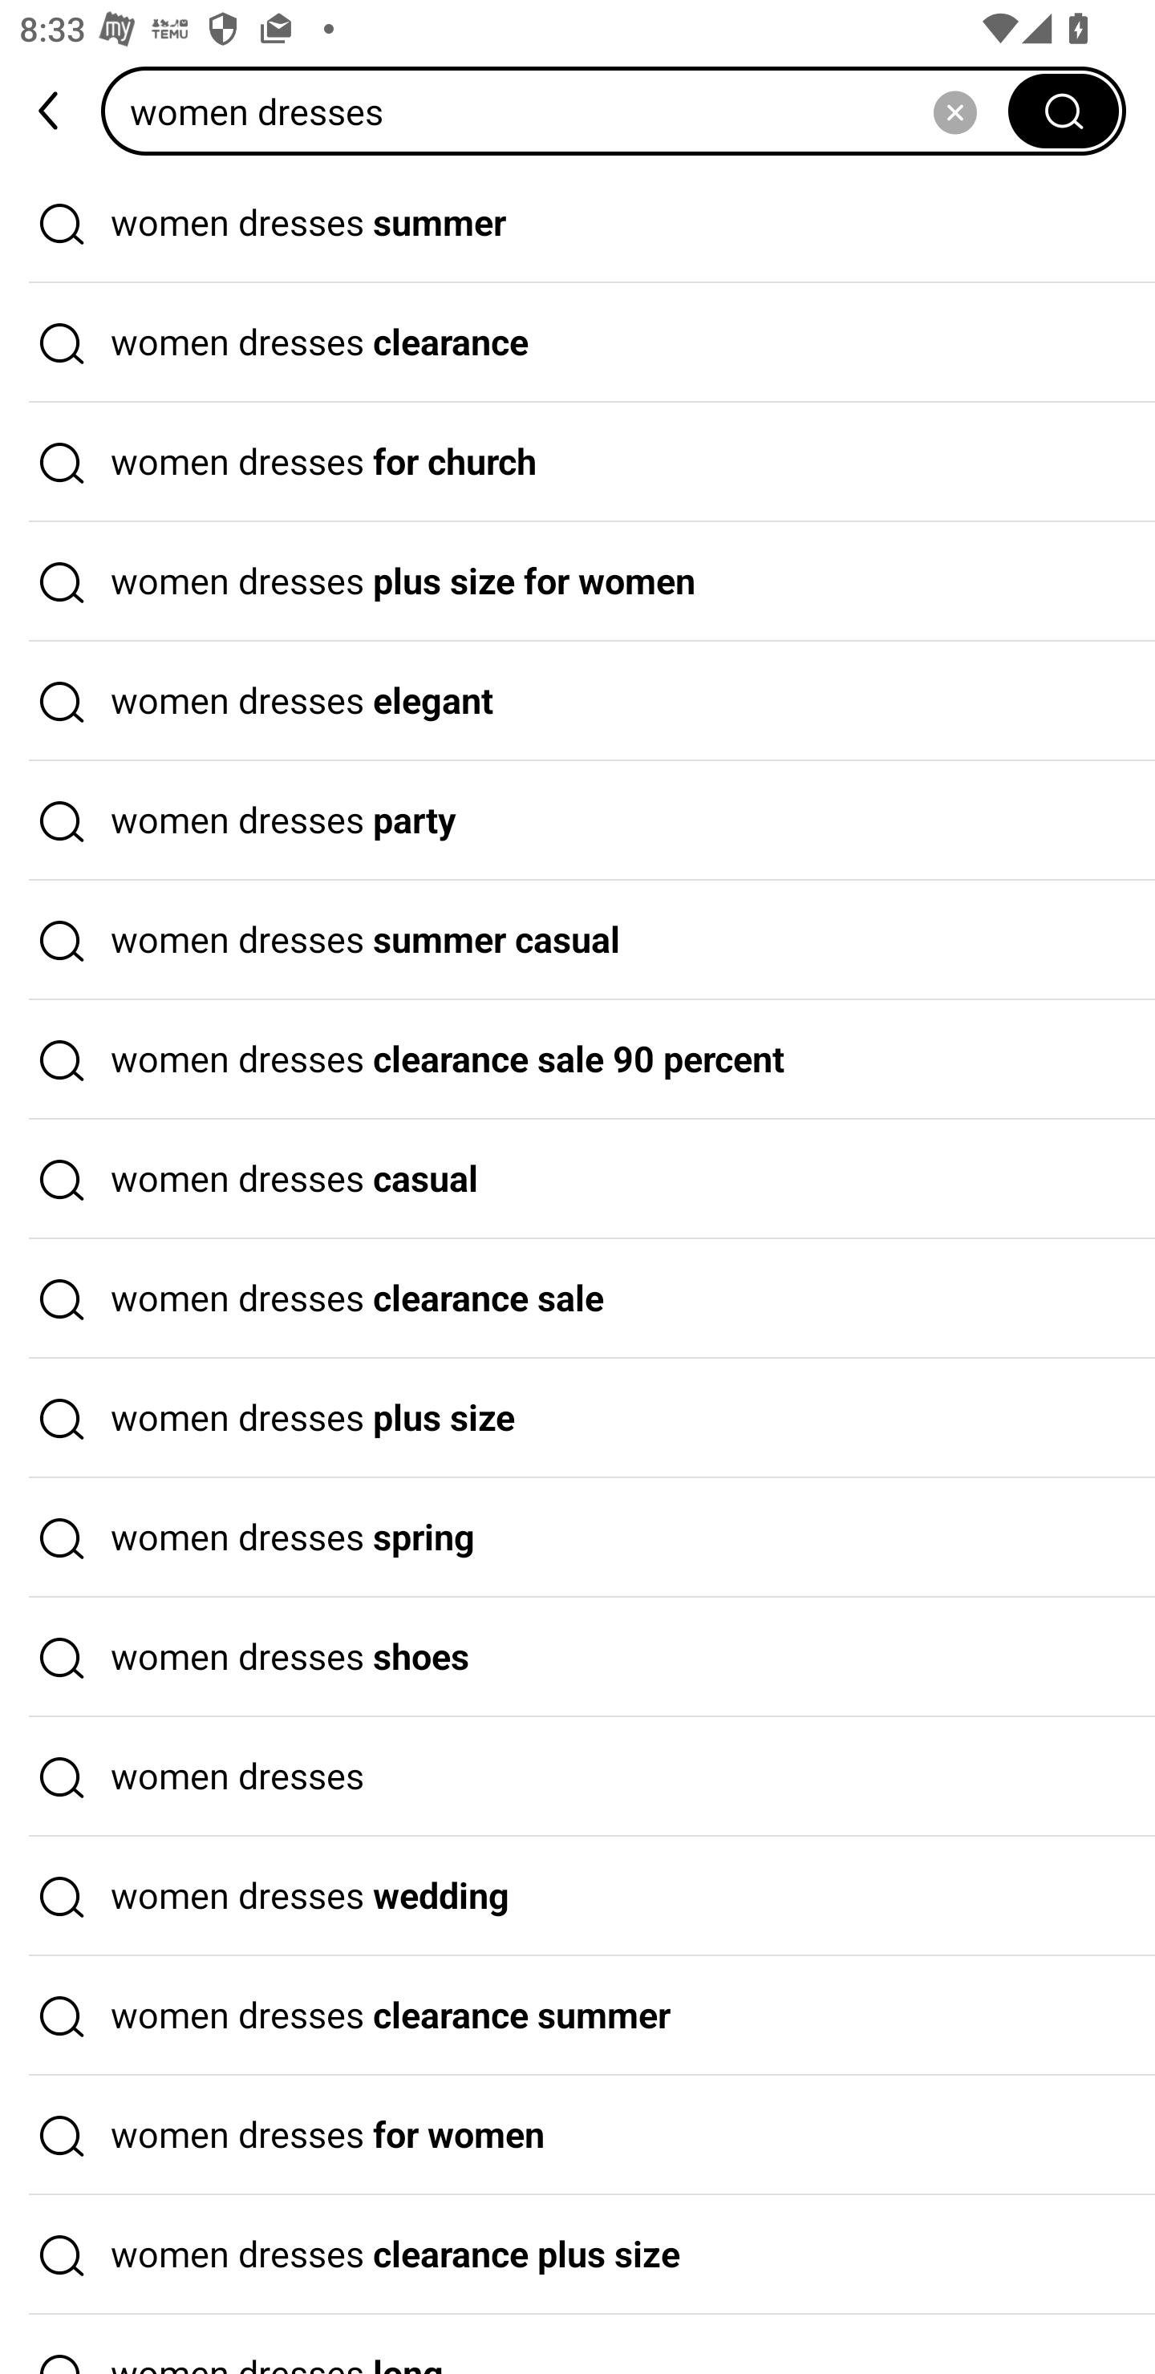 The image size is (1155, 2374). Describe the element at coordinates (577, 940) in the screenshot. I see `women dresses summer casual` at that location.